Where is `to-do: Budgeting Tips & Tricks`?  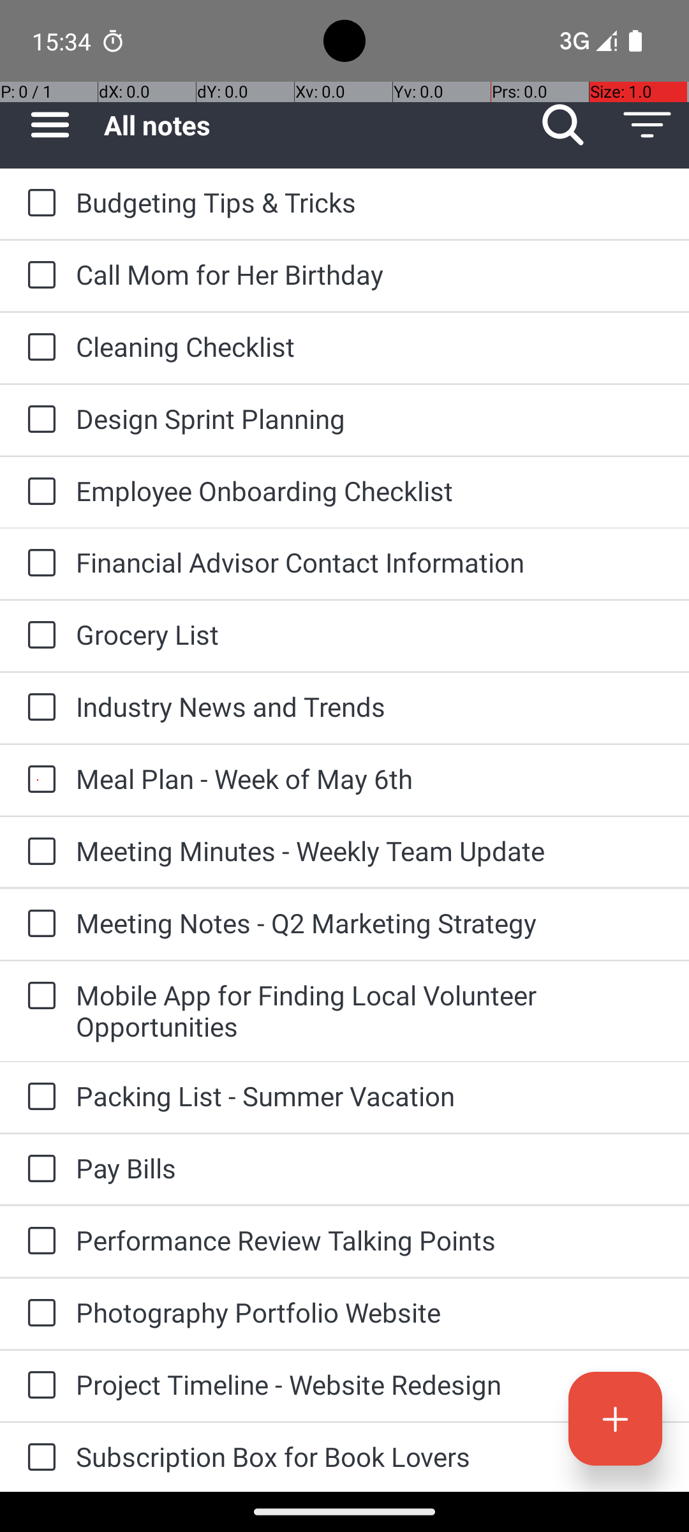 to-do: Budgeting Tips & Tricks is located at coordinates (38, 204).